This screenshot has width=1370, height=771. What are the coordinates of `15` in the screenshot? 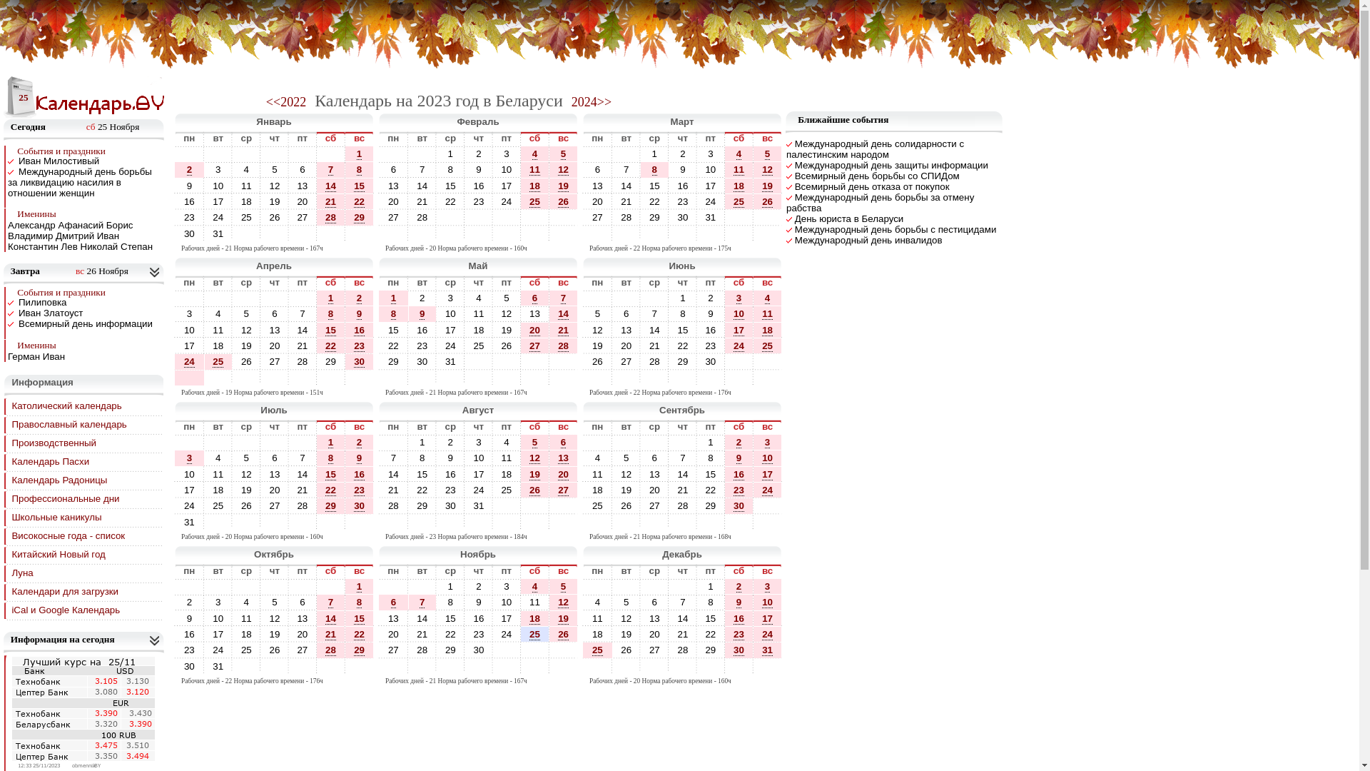 It's located at (360, 186).